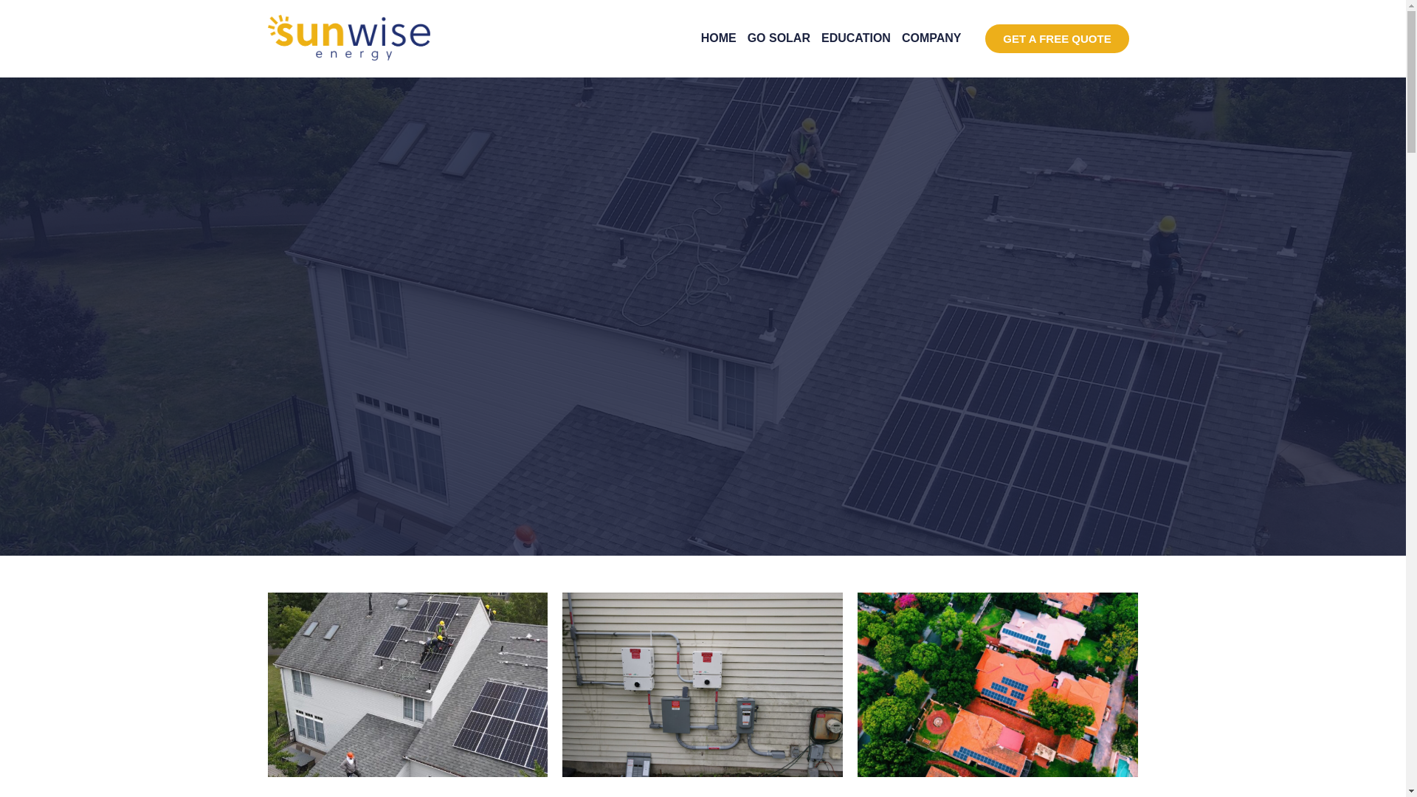 Image resolution: width=1417 pixels, height=797 pixels. I want to click on COMPANY, so click(931, 38).